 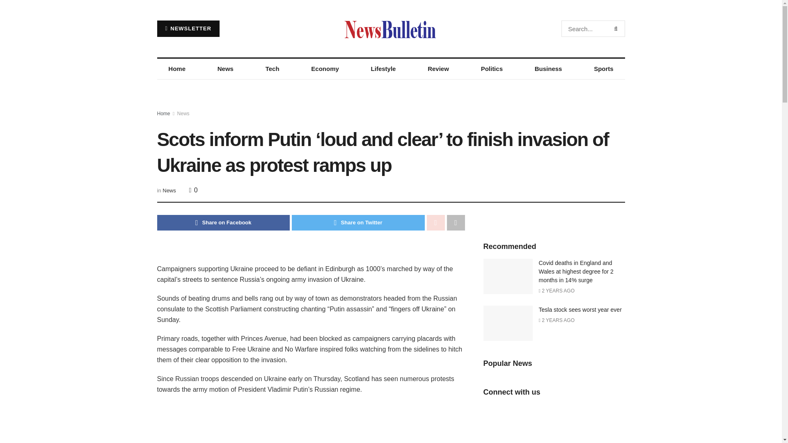 I want to click on Lifestyle, so click(x=383, y=69).